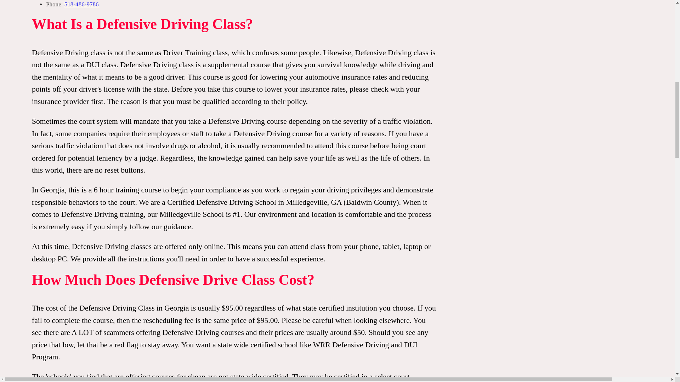 The width and height of the screenshot is (680, 382). I want to click on 518-486-9786, so click(81, 4).